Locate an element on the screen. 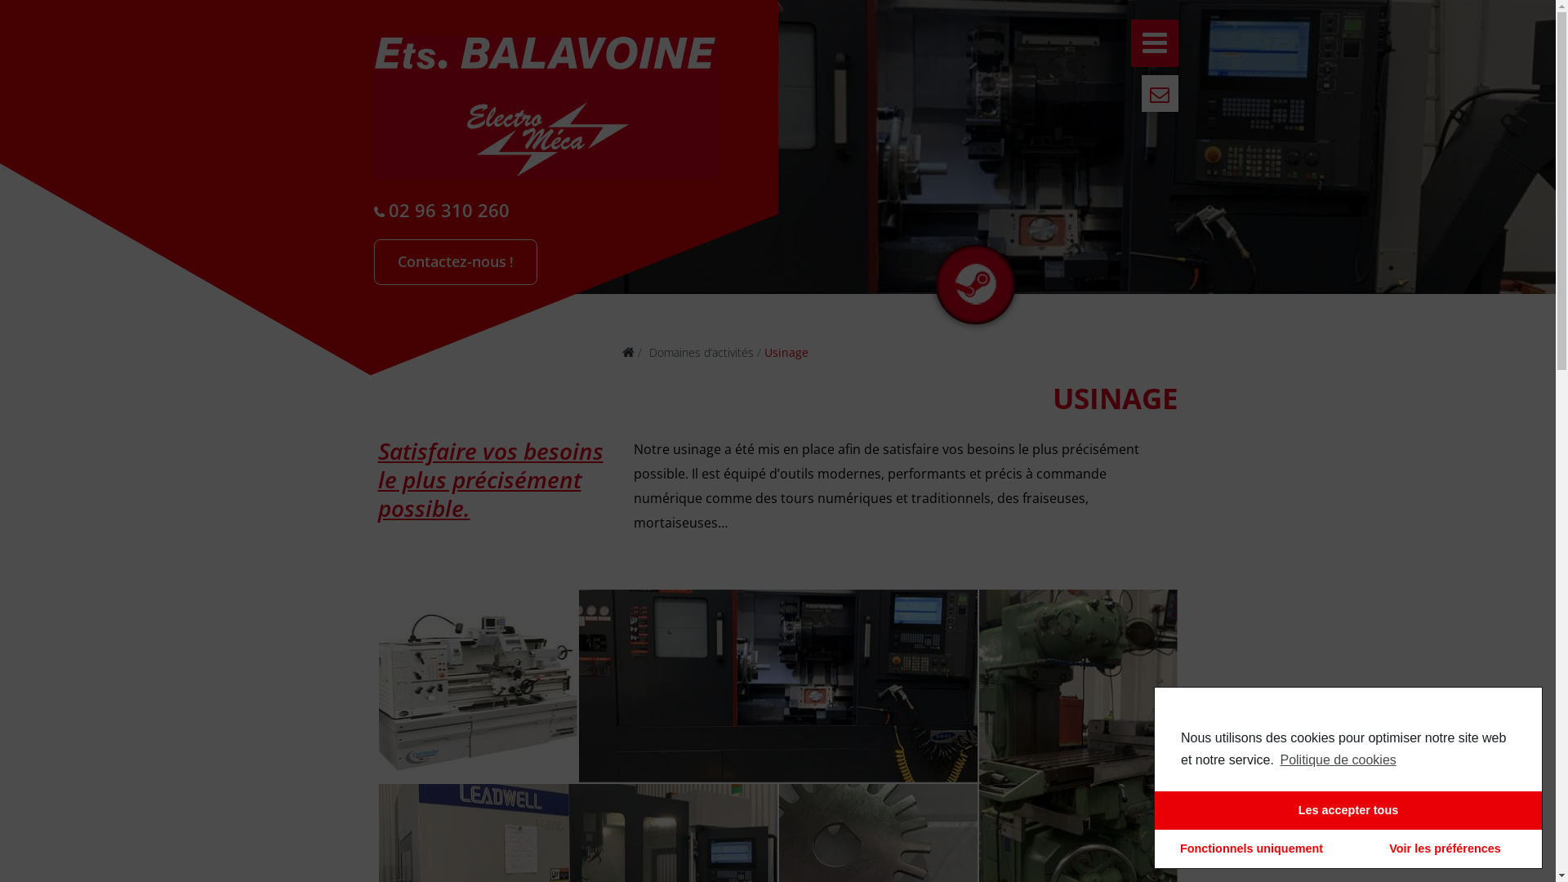  Politique de cookies is located at coordinates (1337, 760).